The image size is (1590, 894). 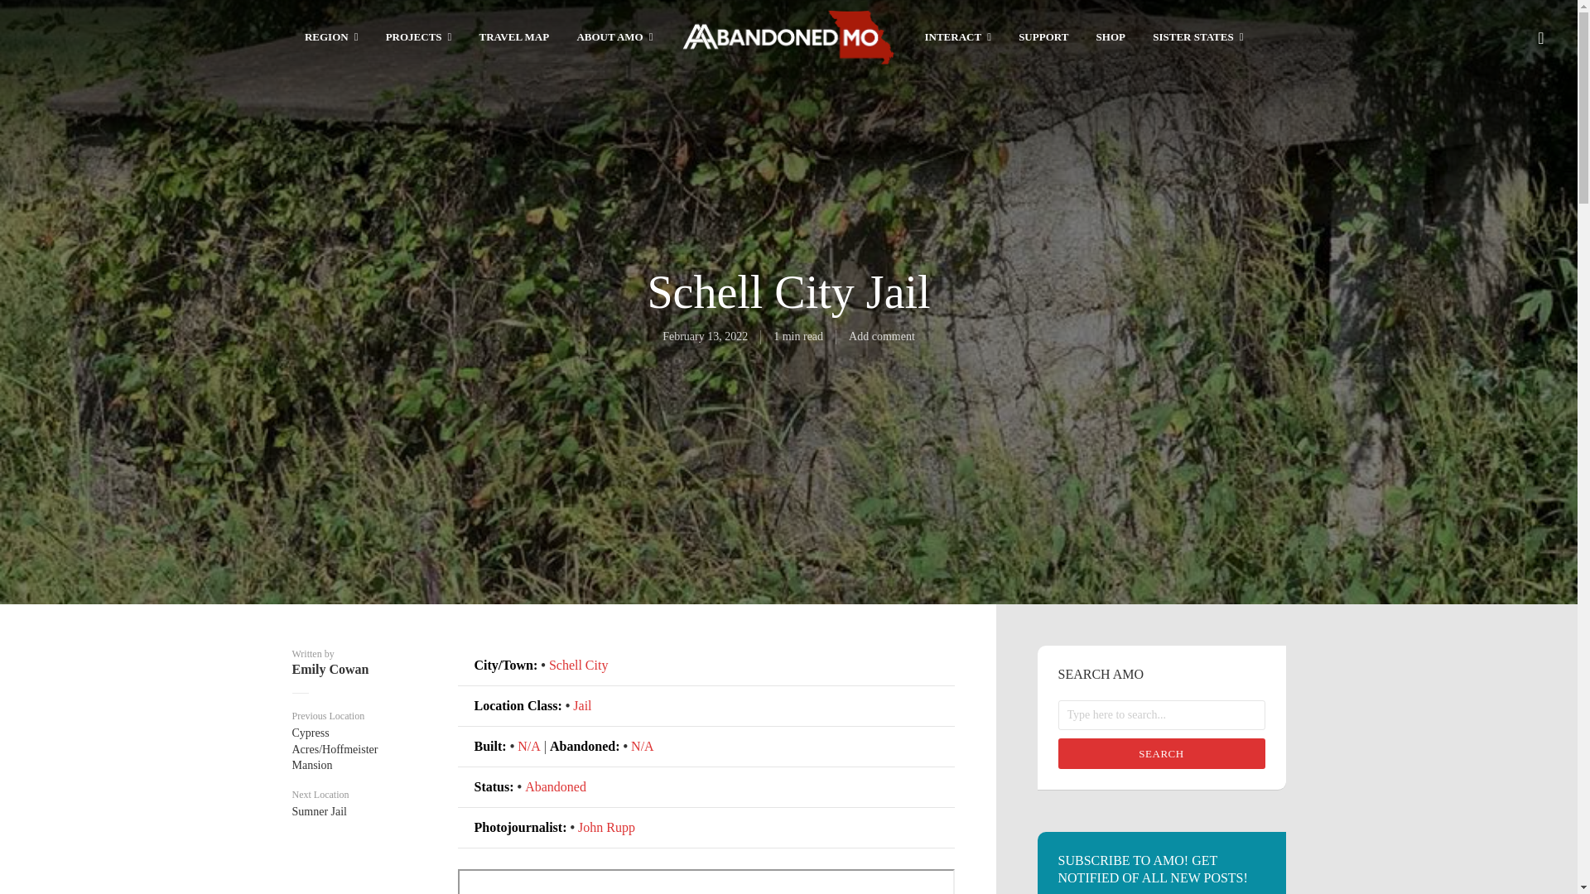 I want to click on PROJECTS, so click(x=419, y=38).